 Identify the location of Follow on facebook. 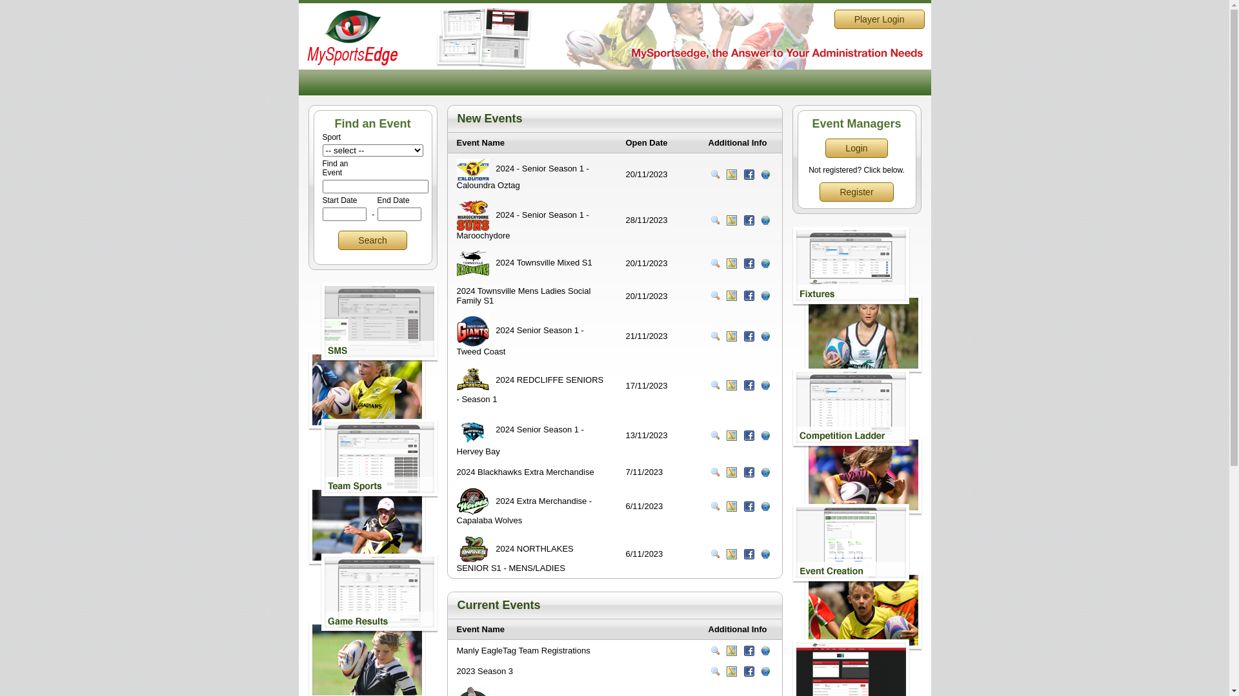
(749, 385).